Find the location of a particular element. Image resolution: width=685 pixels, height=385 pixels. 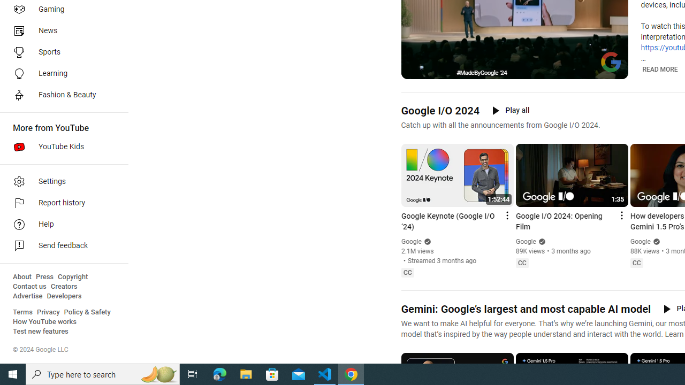

Report history is located at coordinates (61, 203).